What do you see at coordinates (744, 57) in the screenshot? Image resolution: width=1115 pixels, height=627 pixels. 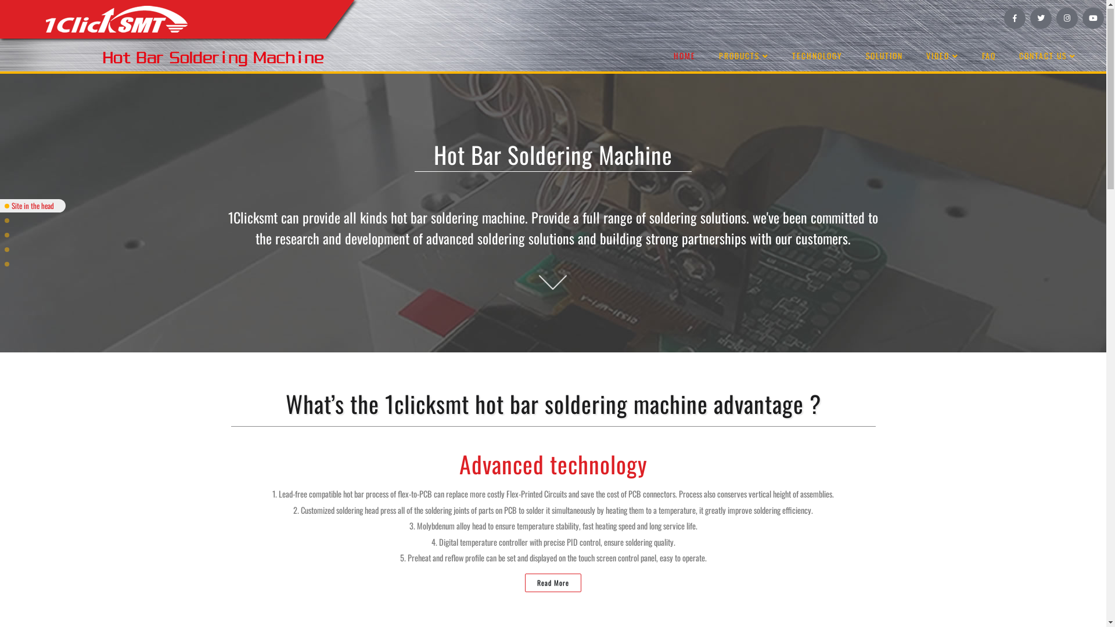 I see `PRODUCTS` at bounding box center [744, 57].